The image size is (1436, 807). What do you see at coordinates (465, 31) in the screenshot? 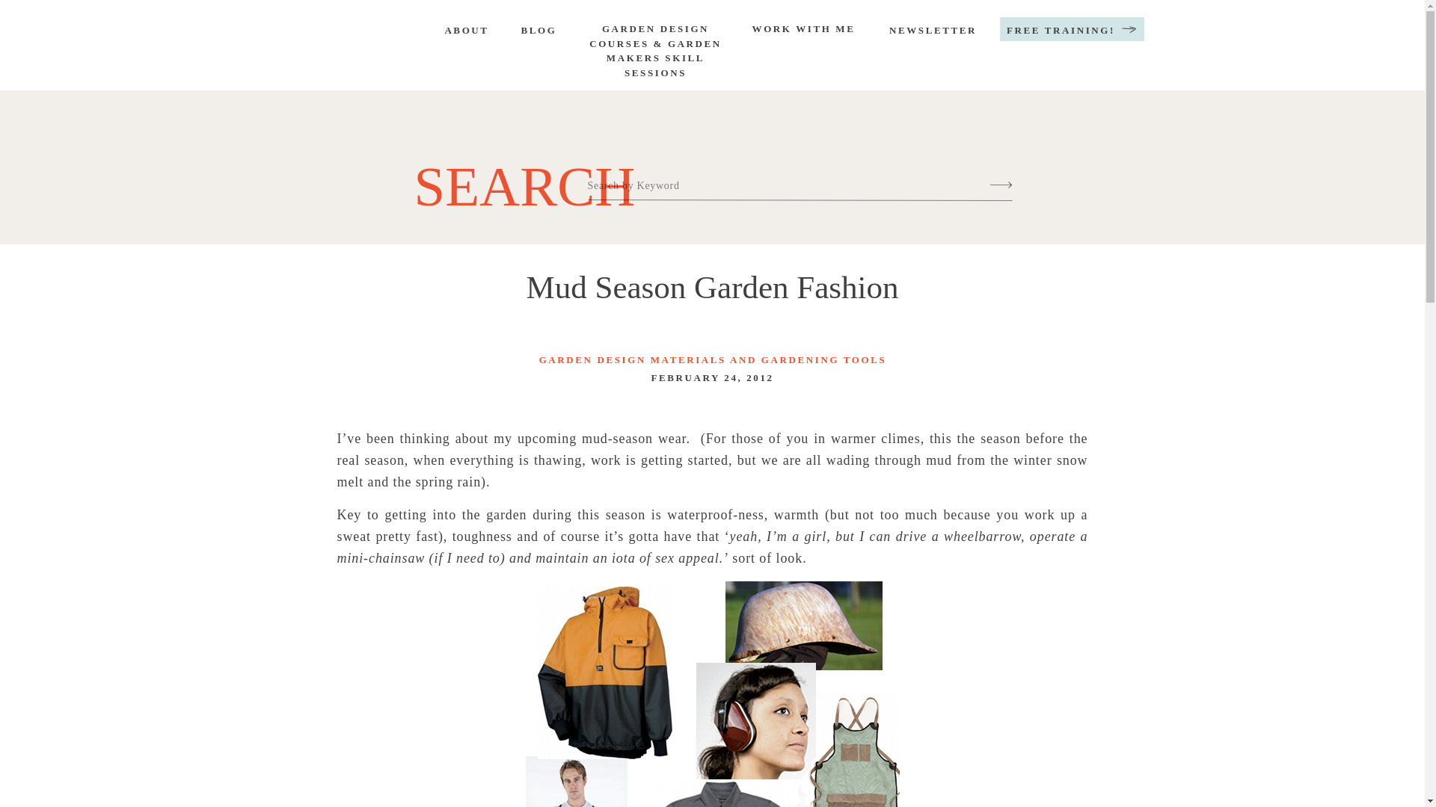
I see `ABOUT` at bounding box center [465, 31].